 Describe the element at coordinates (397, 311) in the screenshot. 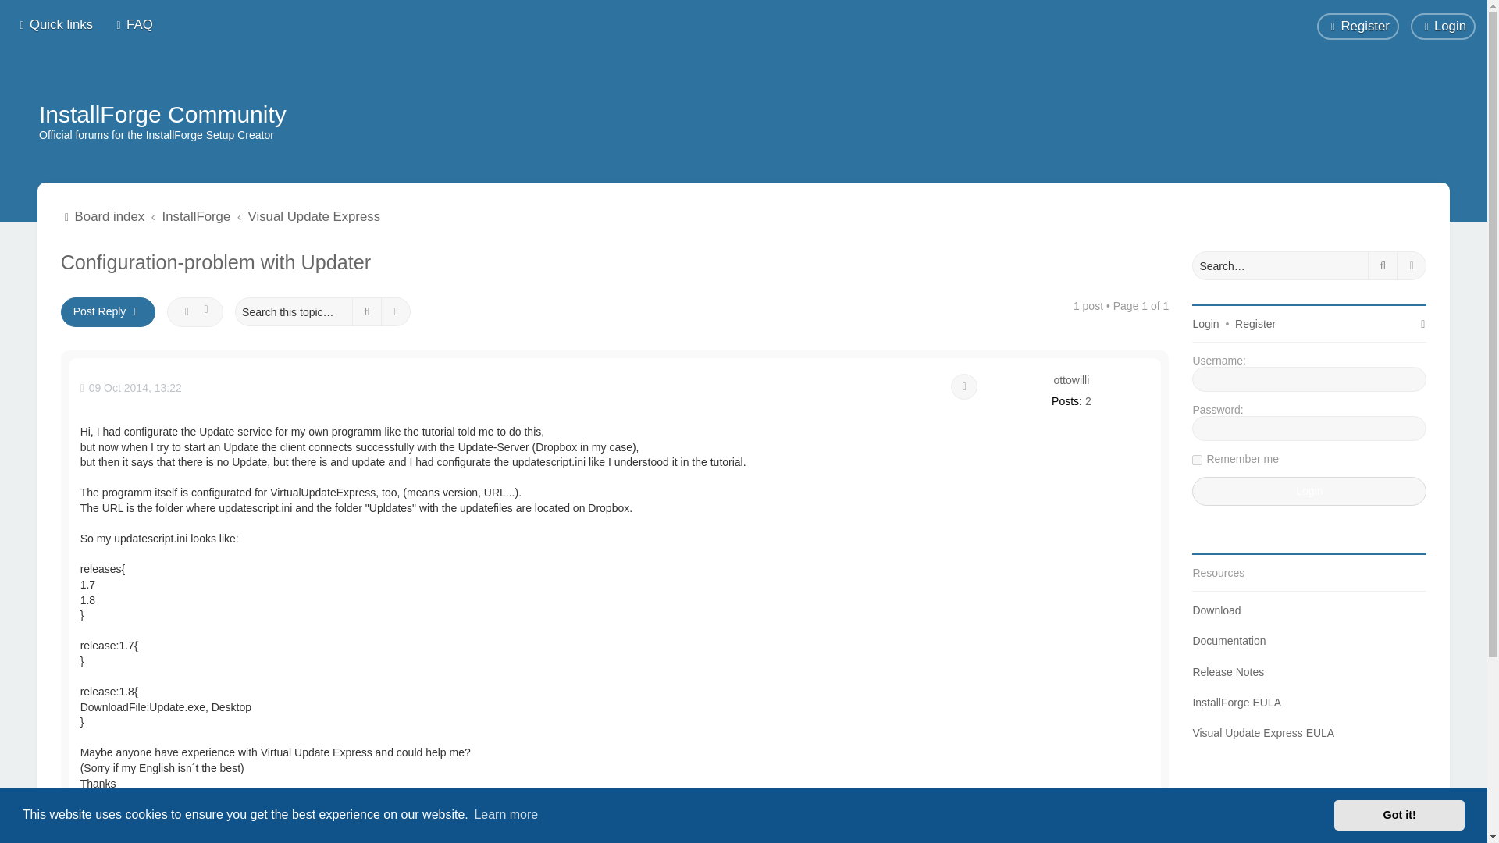

I see `Advanced search` at that location.